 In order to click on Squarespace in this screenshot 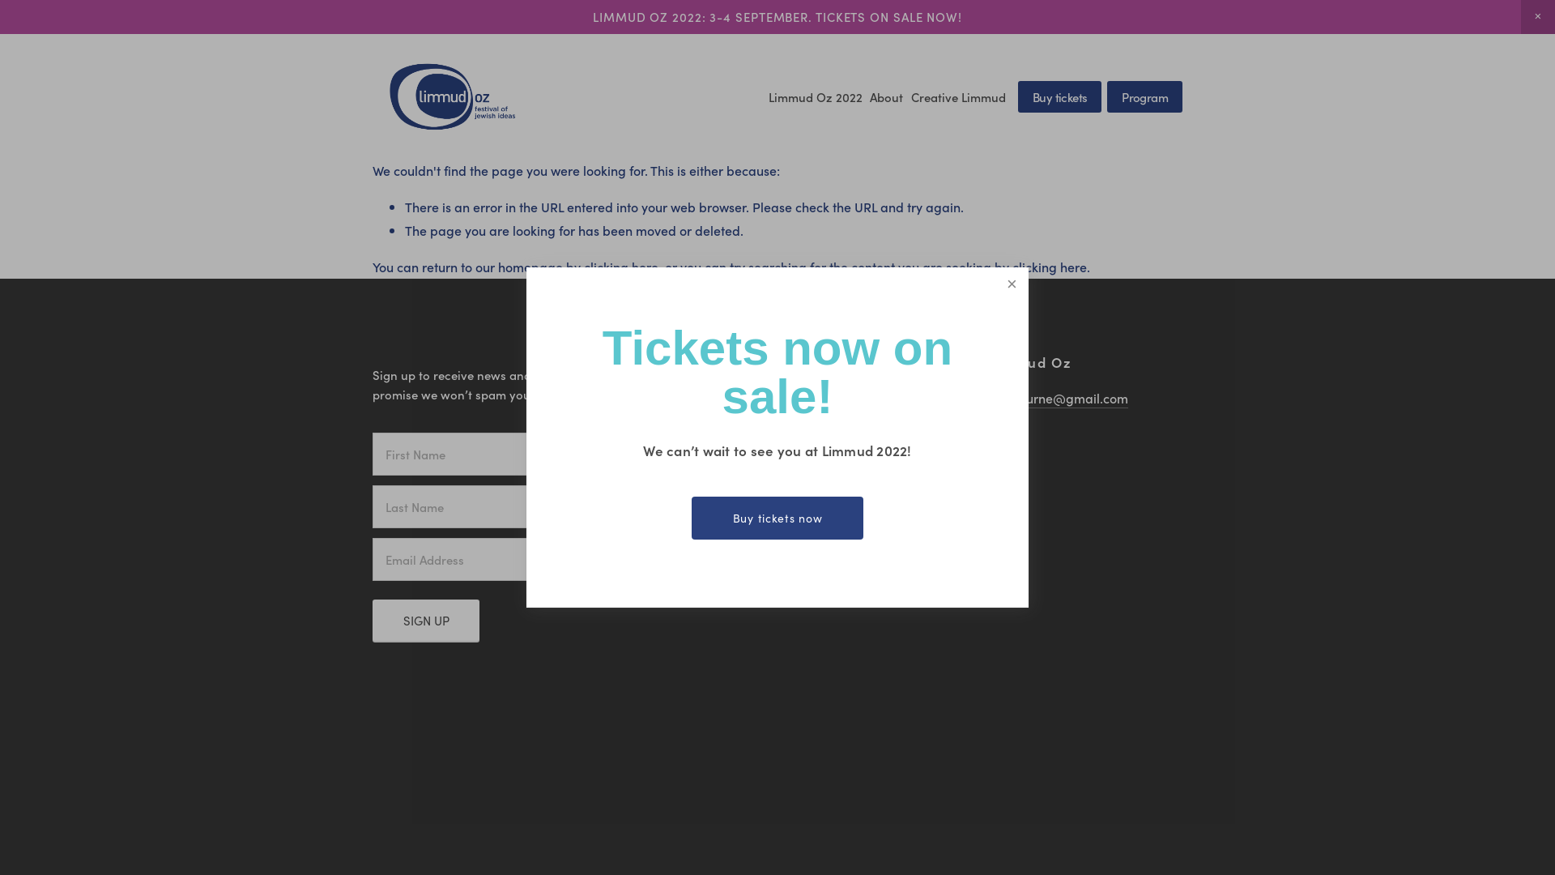, I will do `click(970, 458)`.